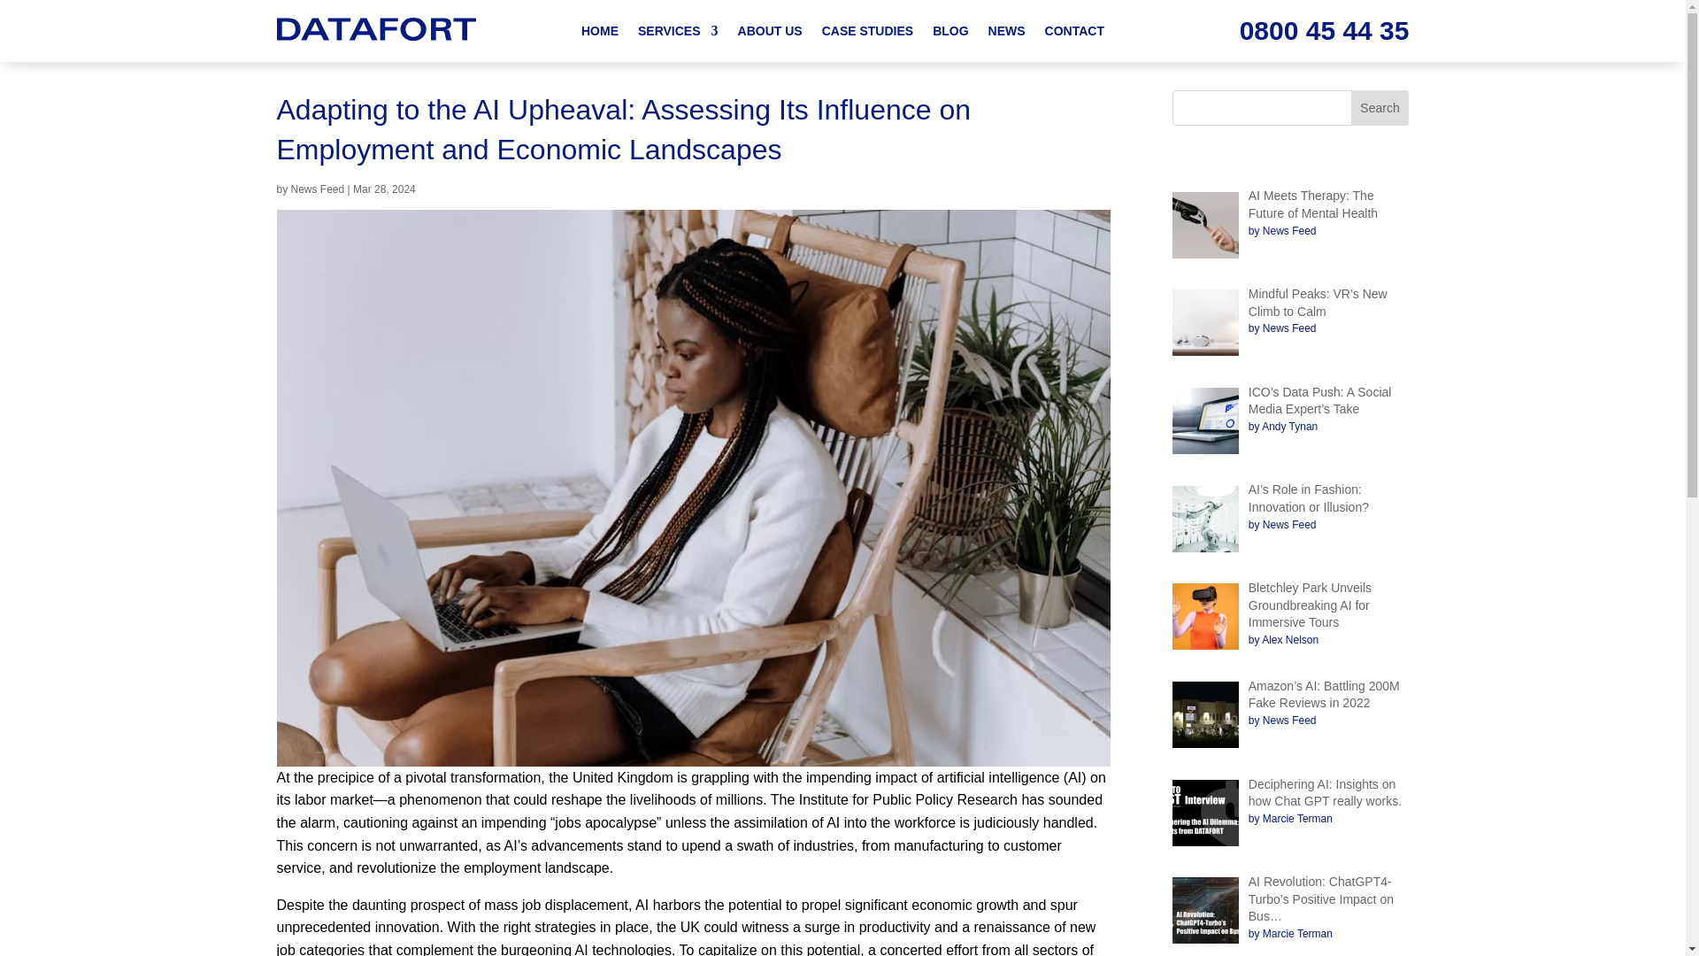 The height and width of the screenshot is (956, 1699). Describe the element at coordinates (1007, 34) in the screenshot. I see `NEWS` at that location.